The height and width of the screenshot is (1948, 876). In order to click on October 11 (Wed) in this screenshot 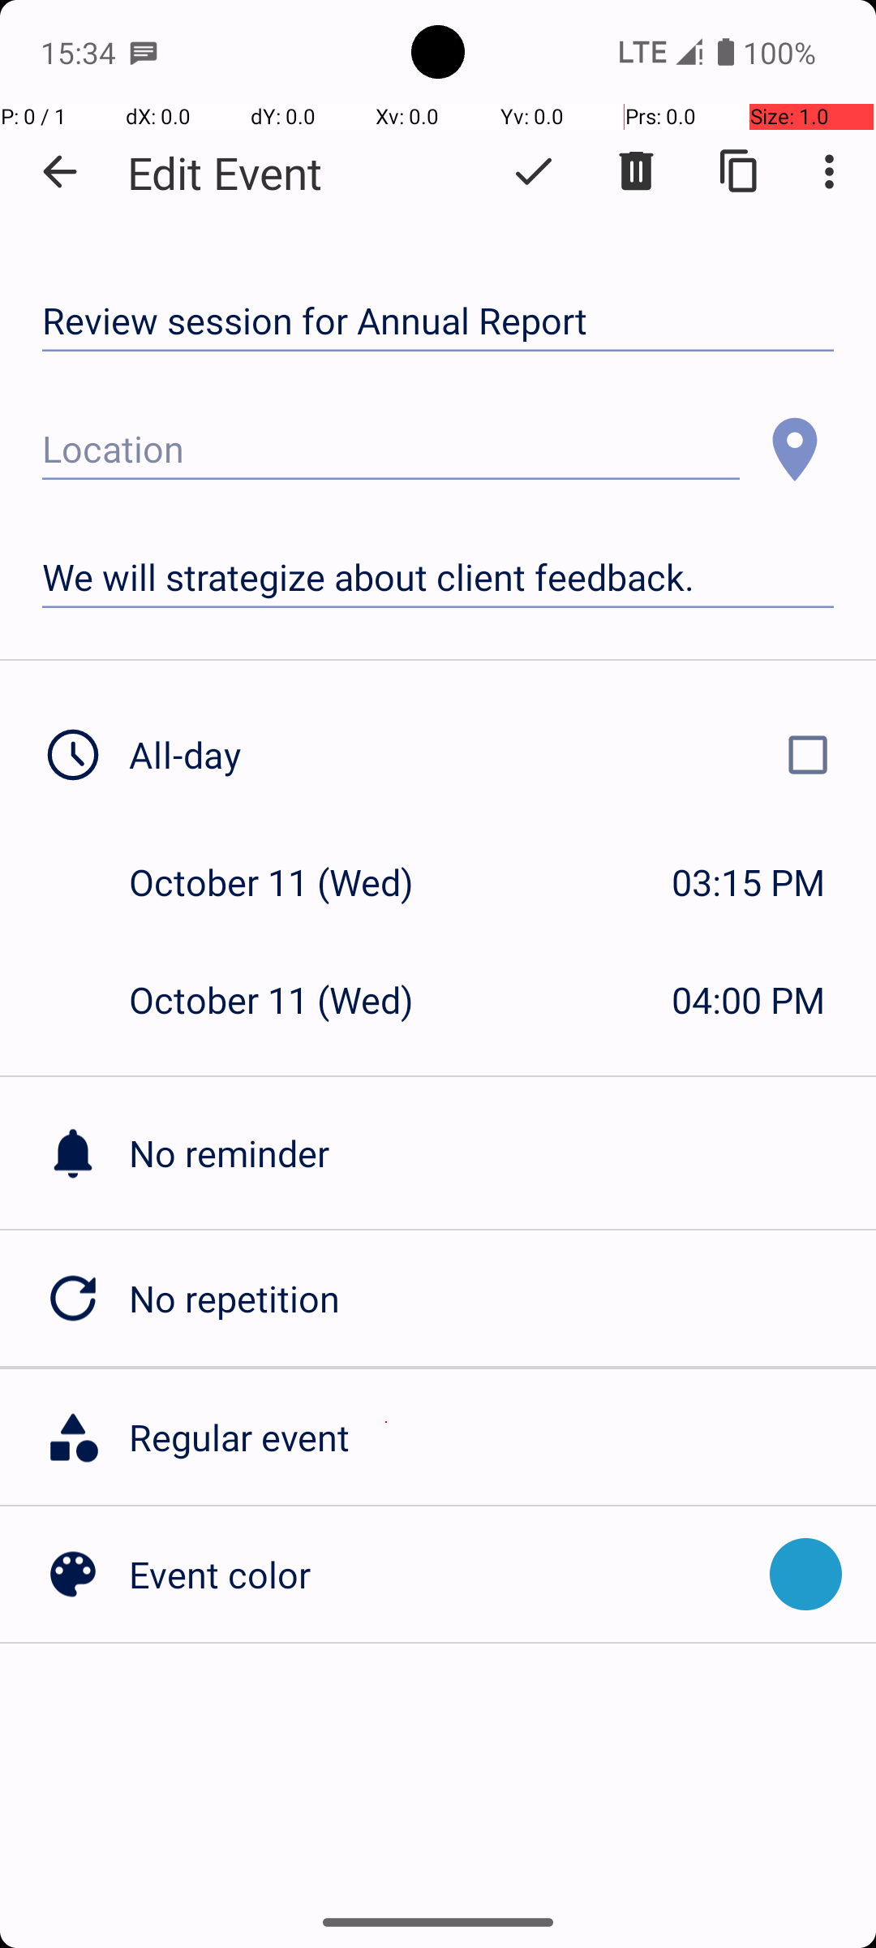, I will do `click(289, 881)`.